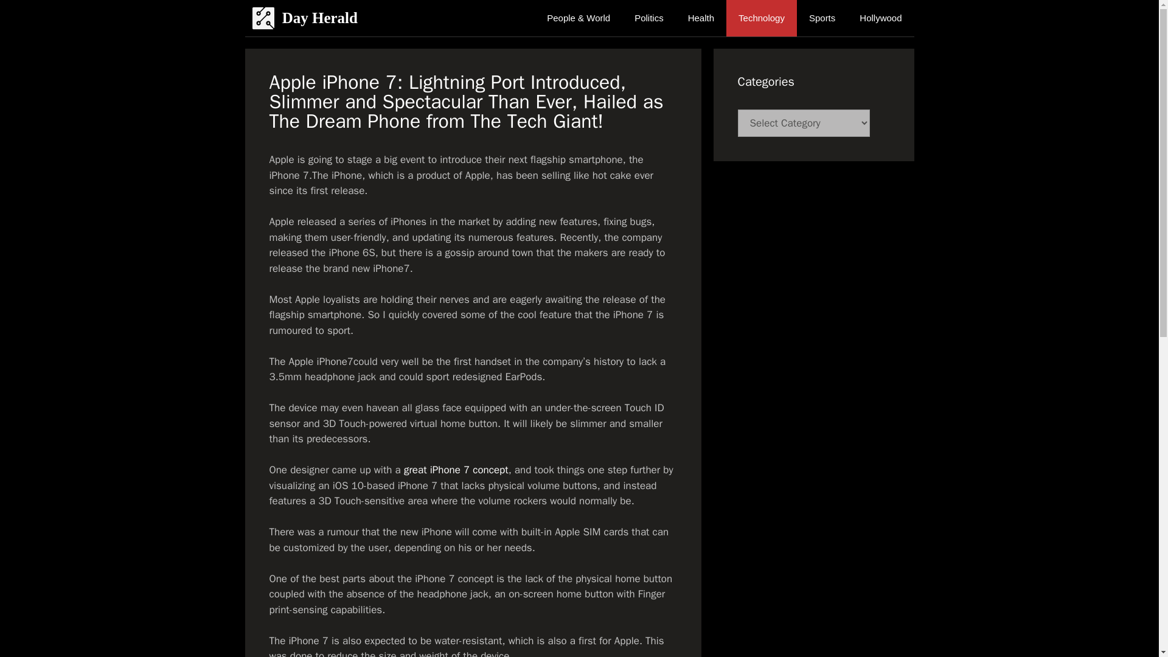 The image size is (1168, 657). I want to click on Politics, so click(649, 18).